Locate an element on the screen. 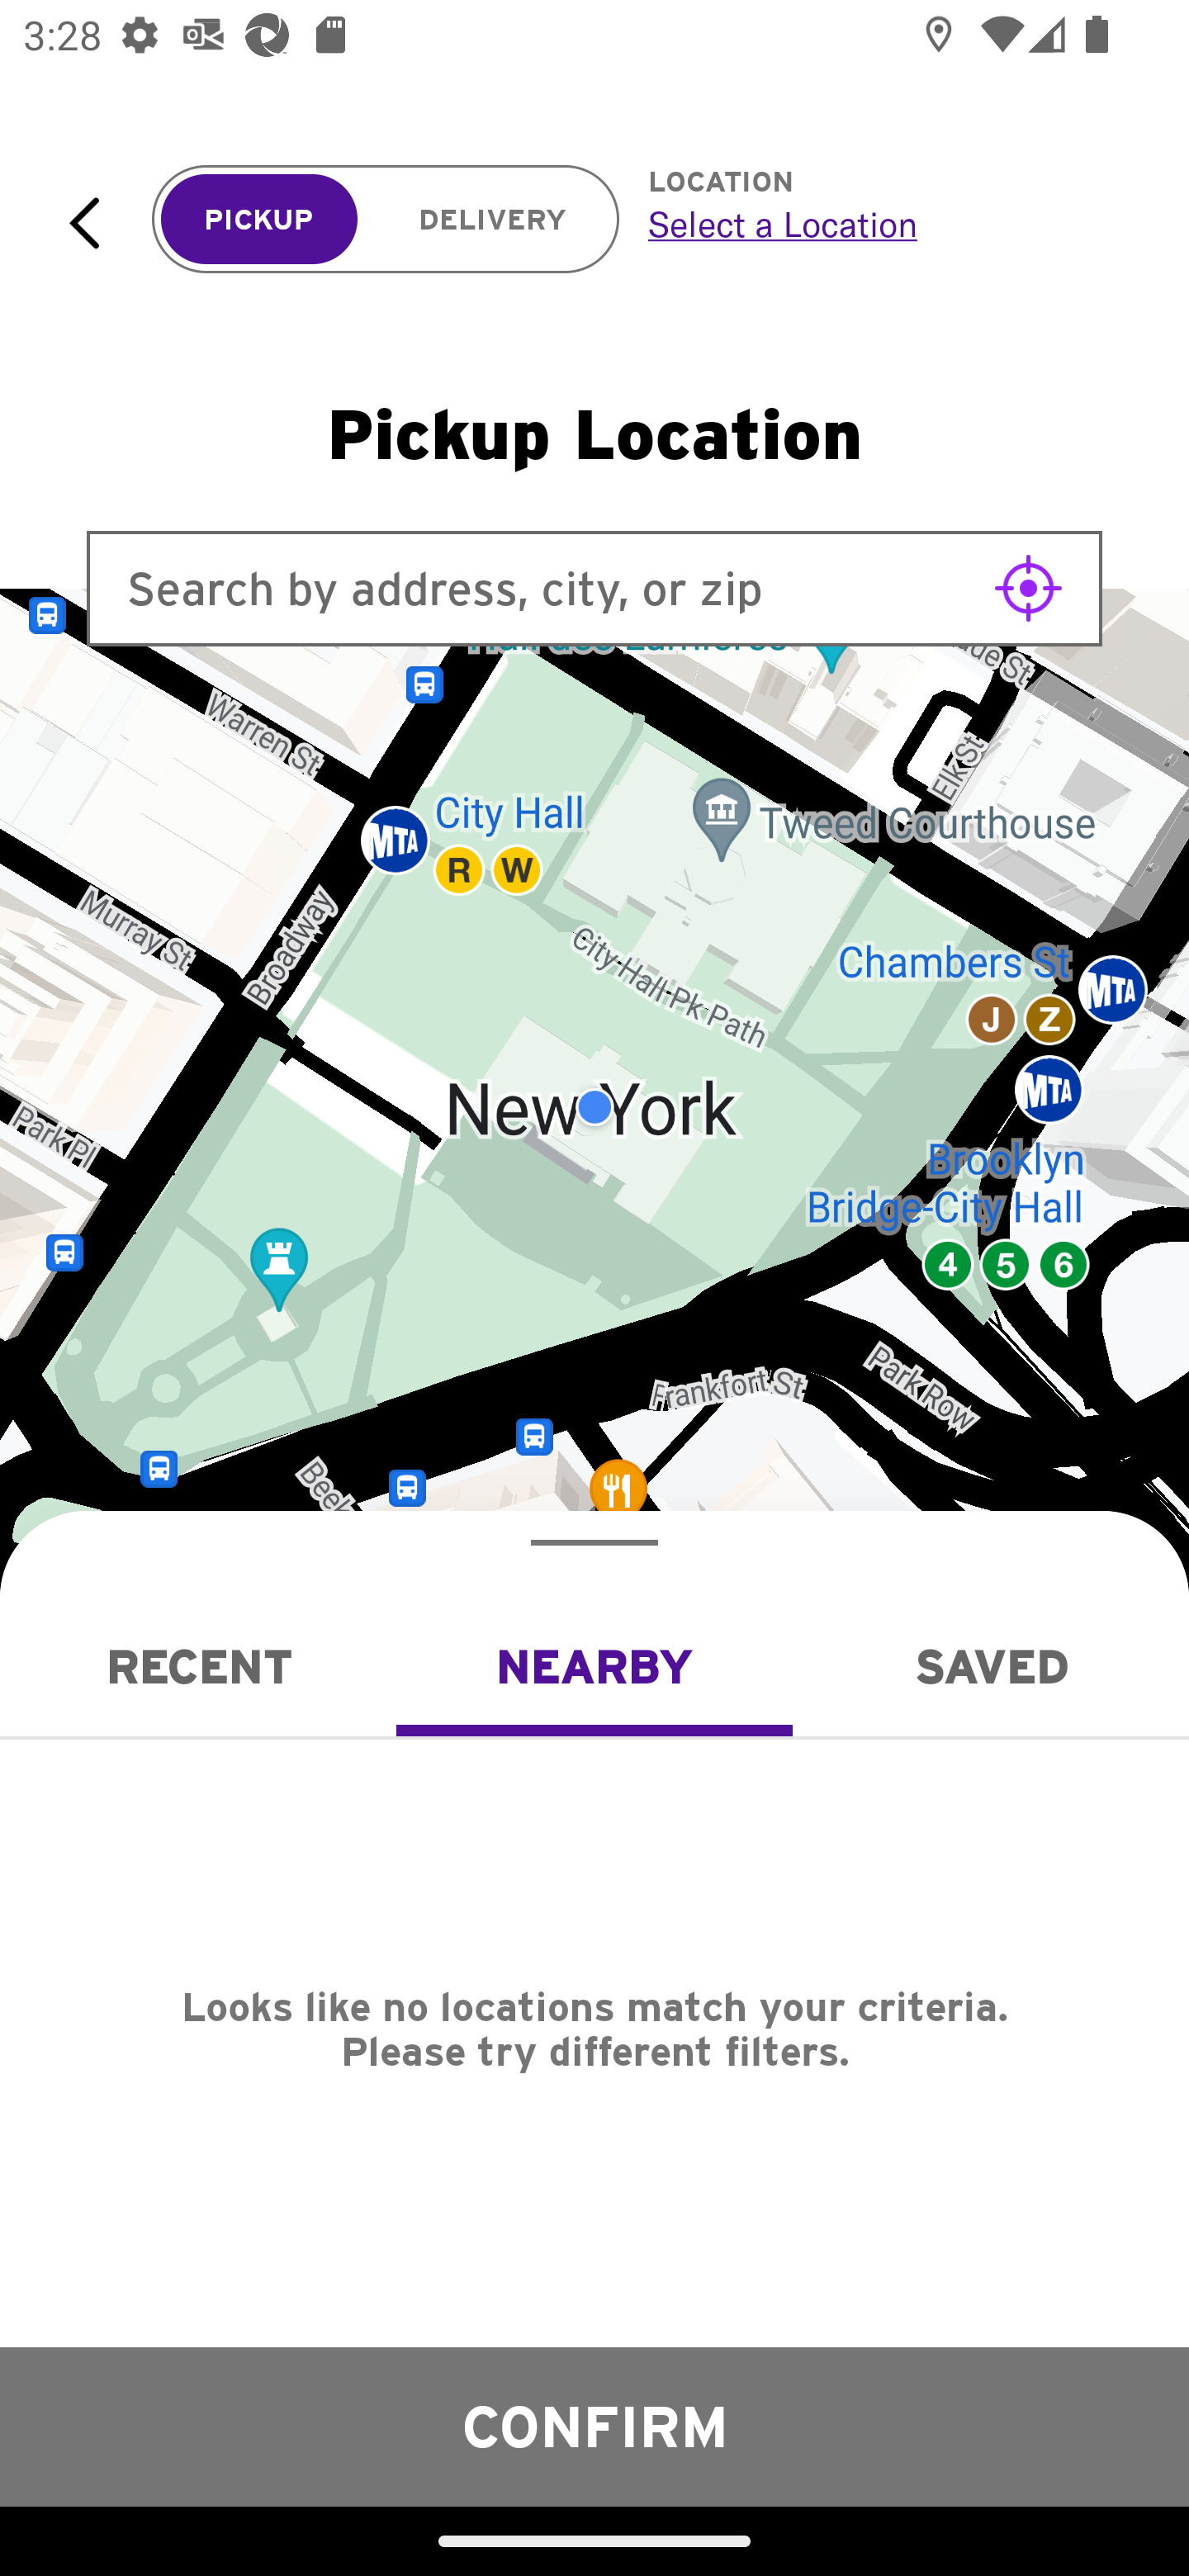  CONFIRM is located at coordinates (594, 2426).